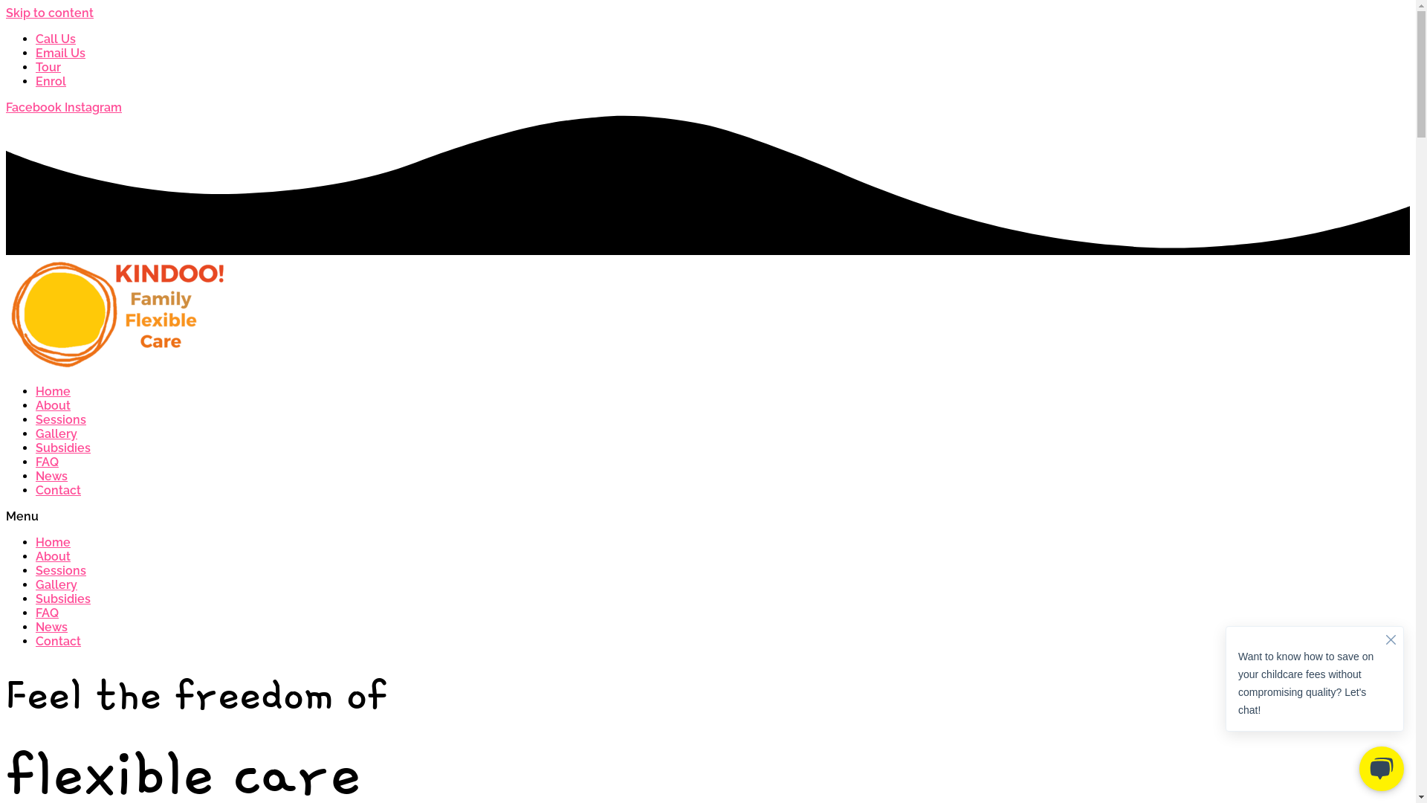  Describe the element at coordinates (51, 82) in the screenshot. I see `Enrol` at that location.